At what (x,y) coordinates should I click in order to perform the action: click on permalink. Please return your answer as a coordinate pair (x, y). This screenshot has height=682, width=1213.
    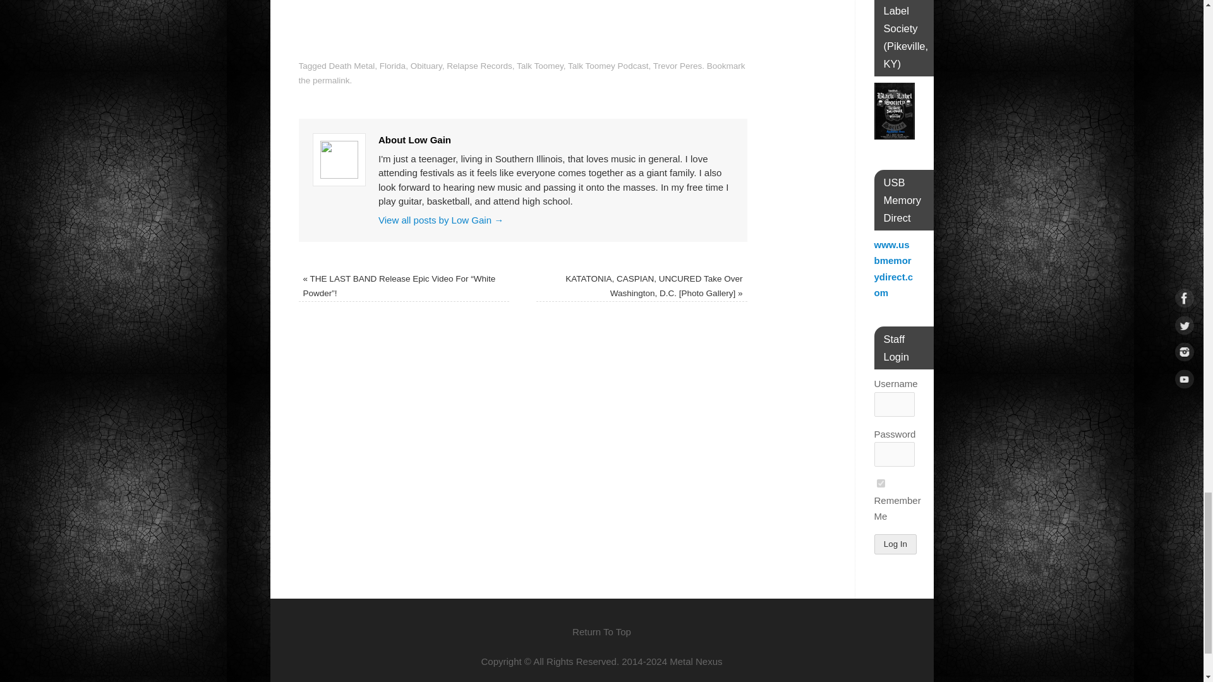
    Looking at the image, I should click on (331, 80).